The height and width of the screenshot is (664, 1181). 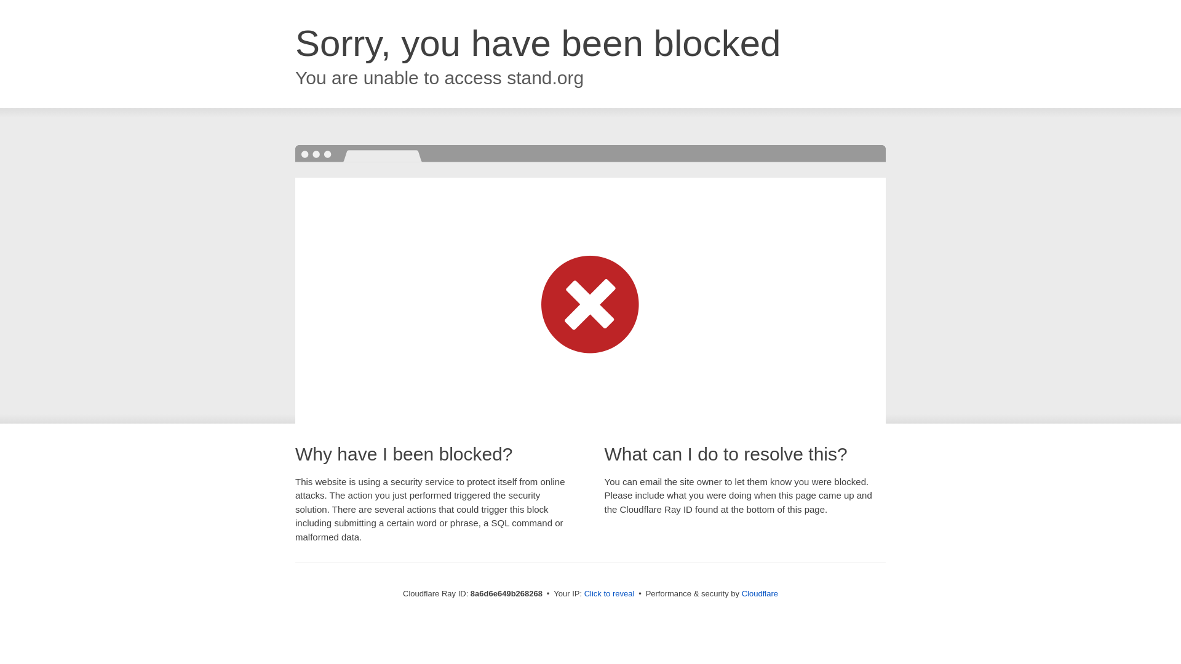 I want to click on Cloudflare, so click(x=760, y=593).